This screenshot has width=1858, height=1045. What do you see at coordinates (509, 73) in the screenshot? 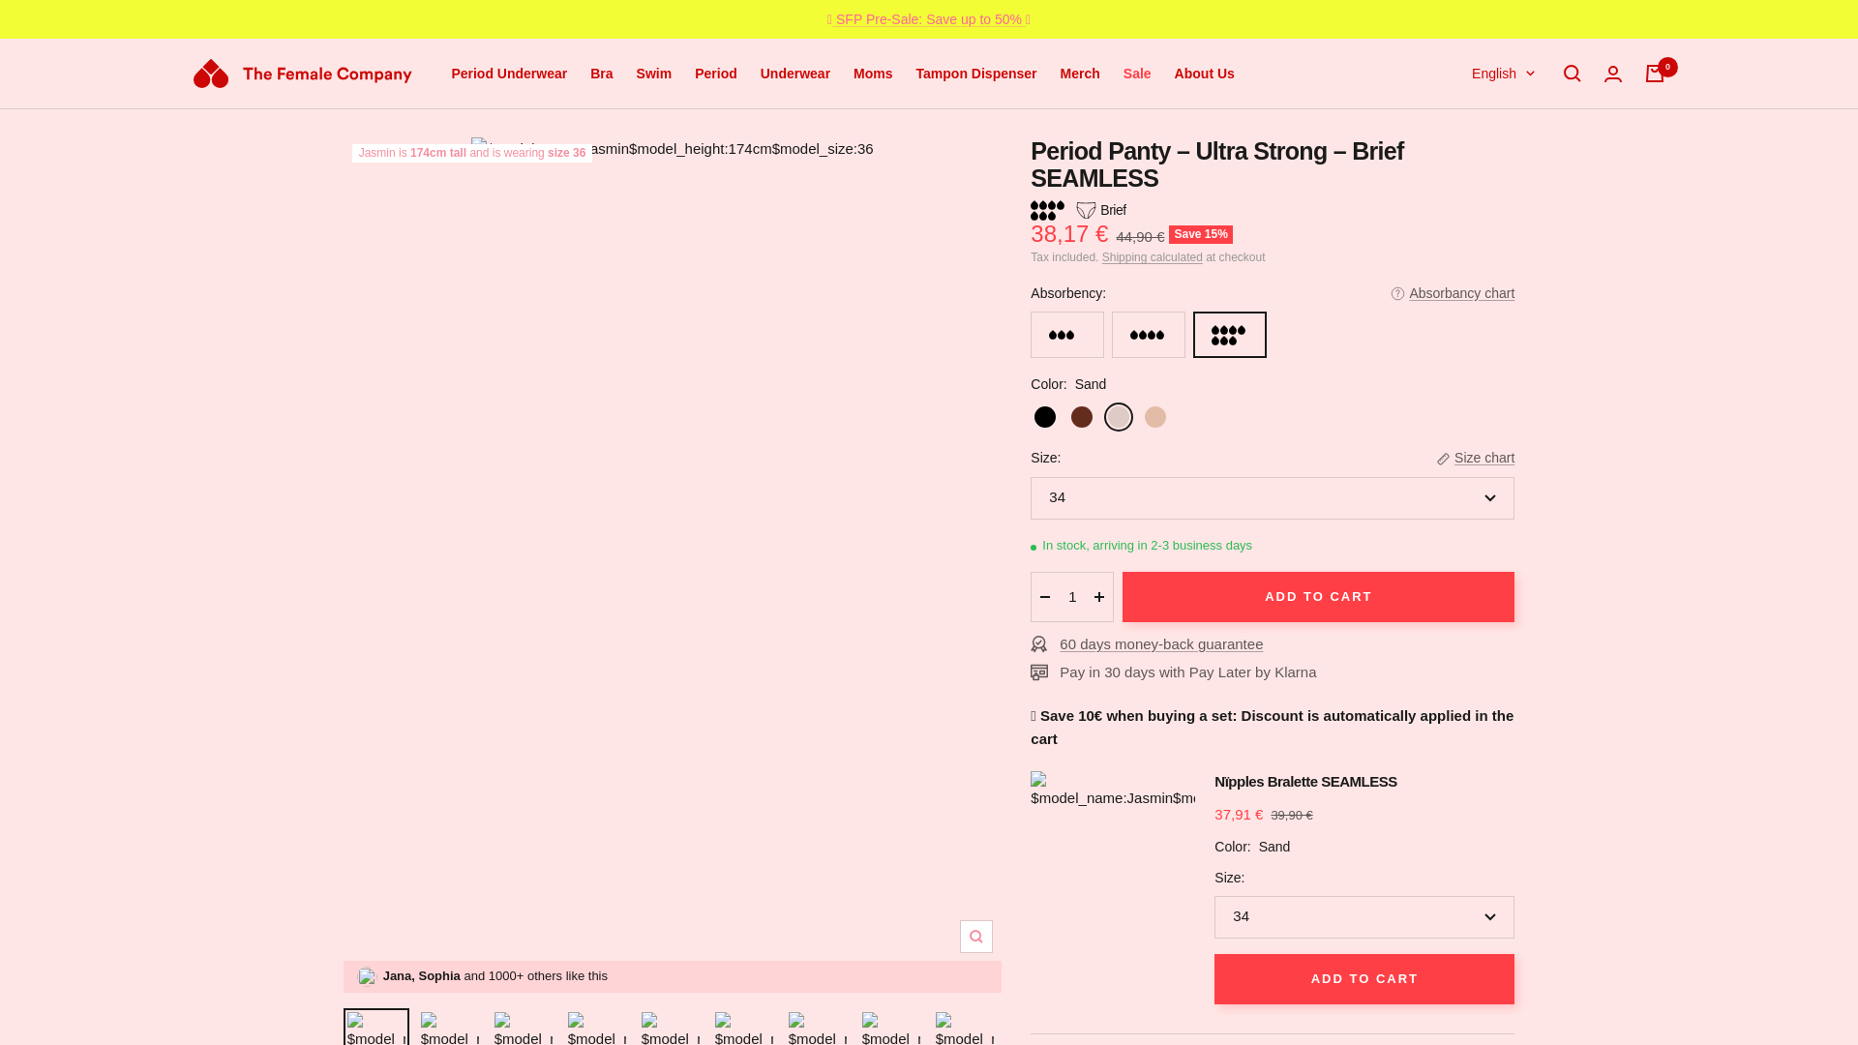
I see `Period Underwear` at bounding box center [509, 73].